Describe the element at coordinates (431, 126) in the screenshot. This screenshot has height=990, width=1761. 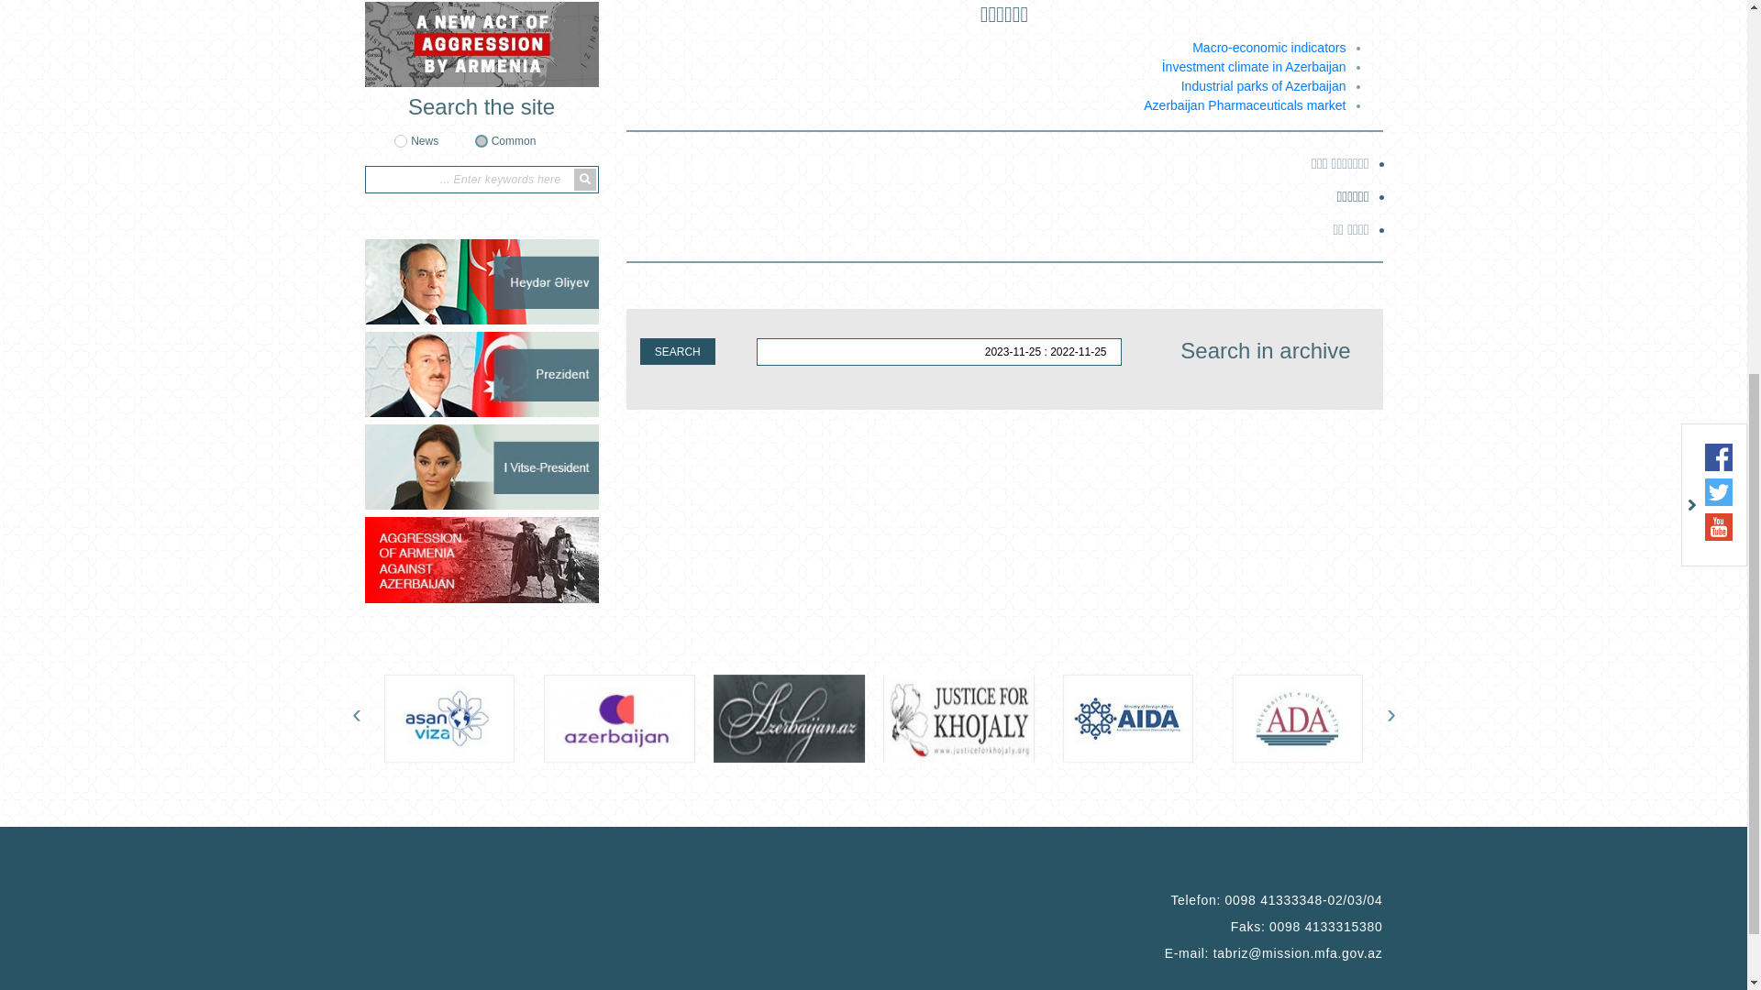
I see `AZ` at that location.